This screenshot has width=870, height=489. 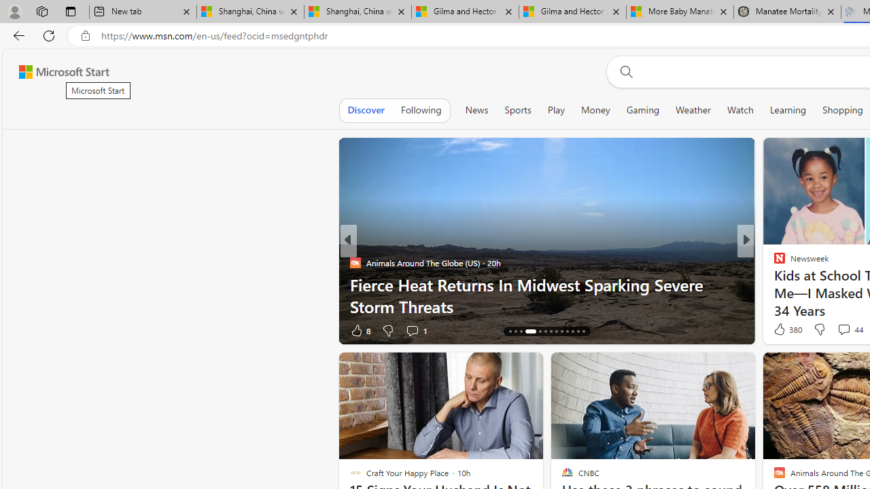 What do you see at coordinates (773, 262) in the screenshot?
I see `loveMONEY` at bounding box center [773, 262].